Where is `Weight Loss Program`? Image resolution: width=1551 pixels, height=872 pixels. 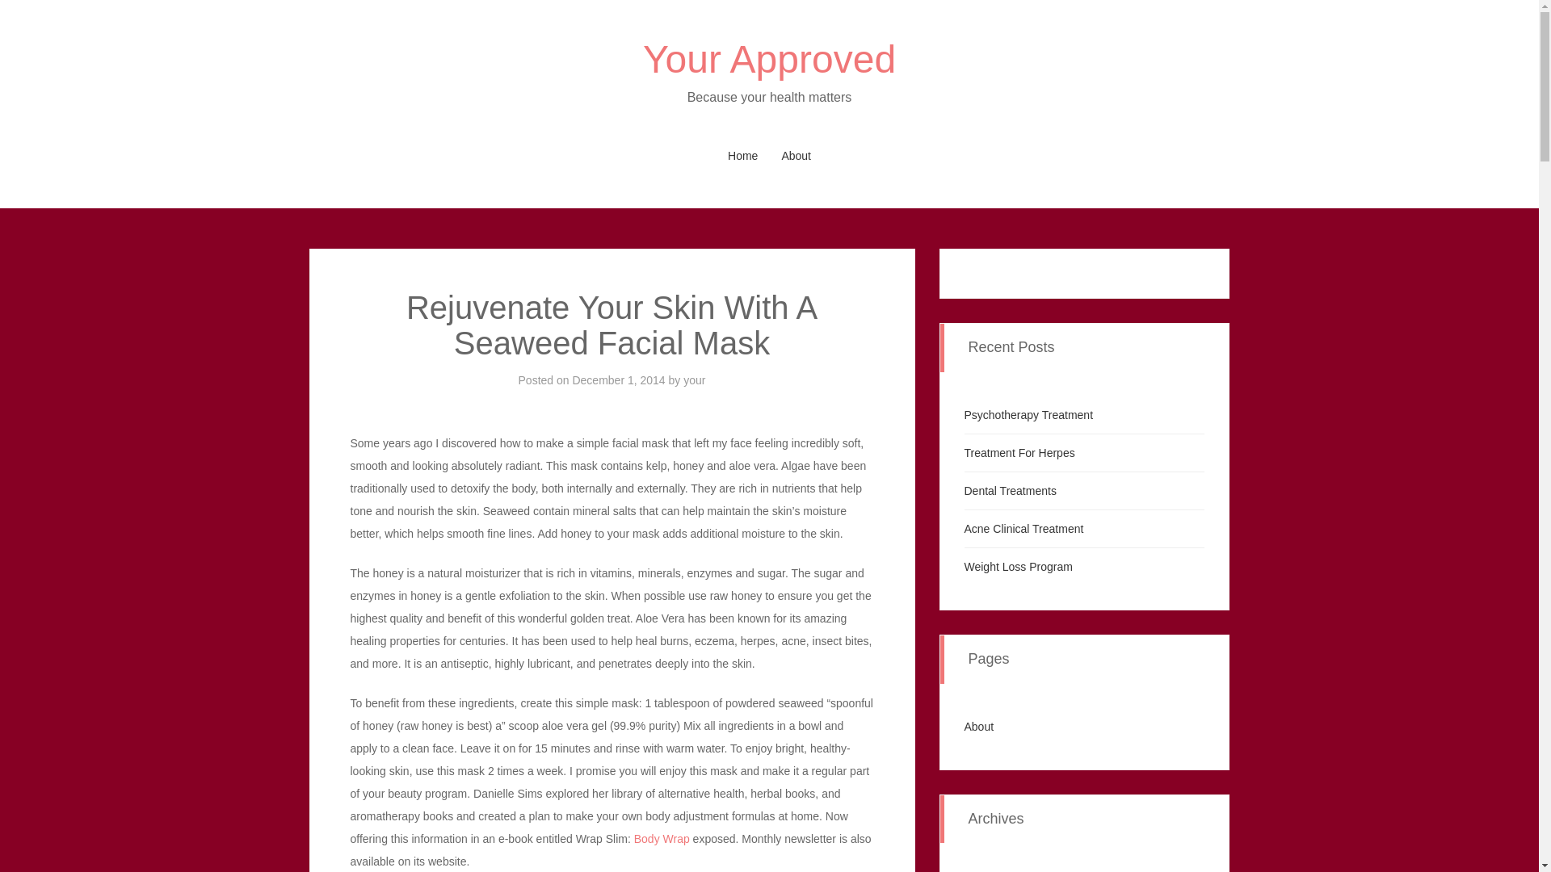
Weight Loss Program is located at coordinates (1019, 567).